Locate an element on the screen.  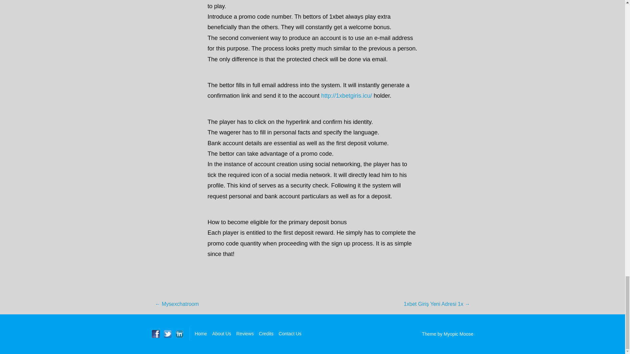
Credits is located at coordinates (266, 334).